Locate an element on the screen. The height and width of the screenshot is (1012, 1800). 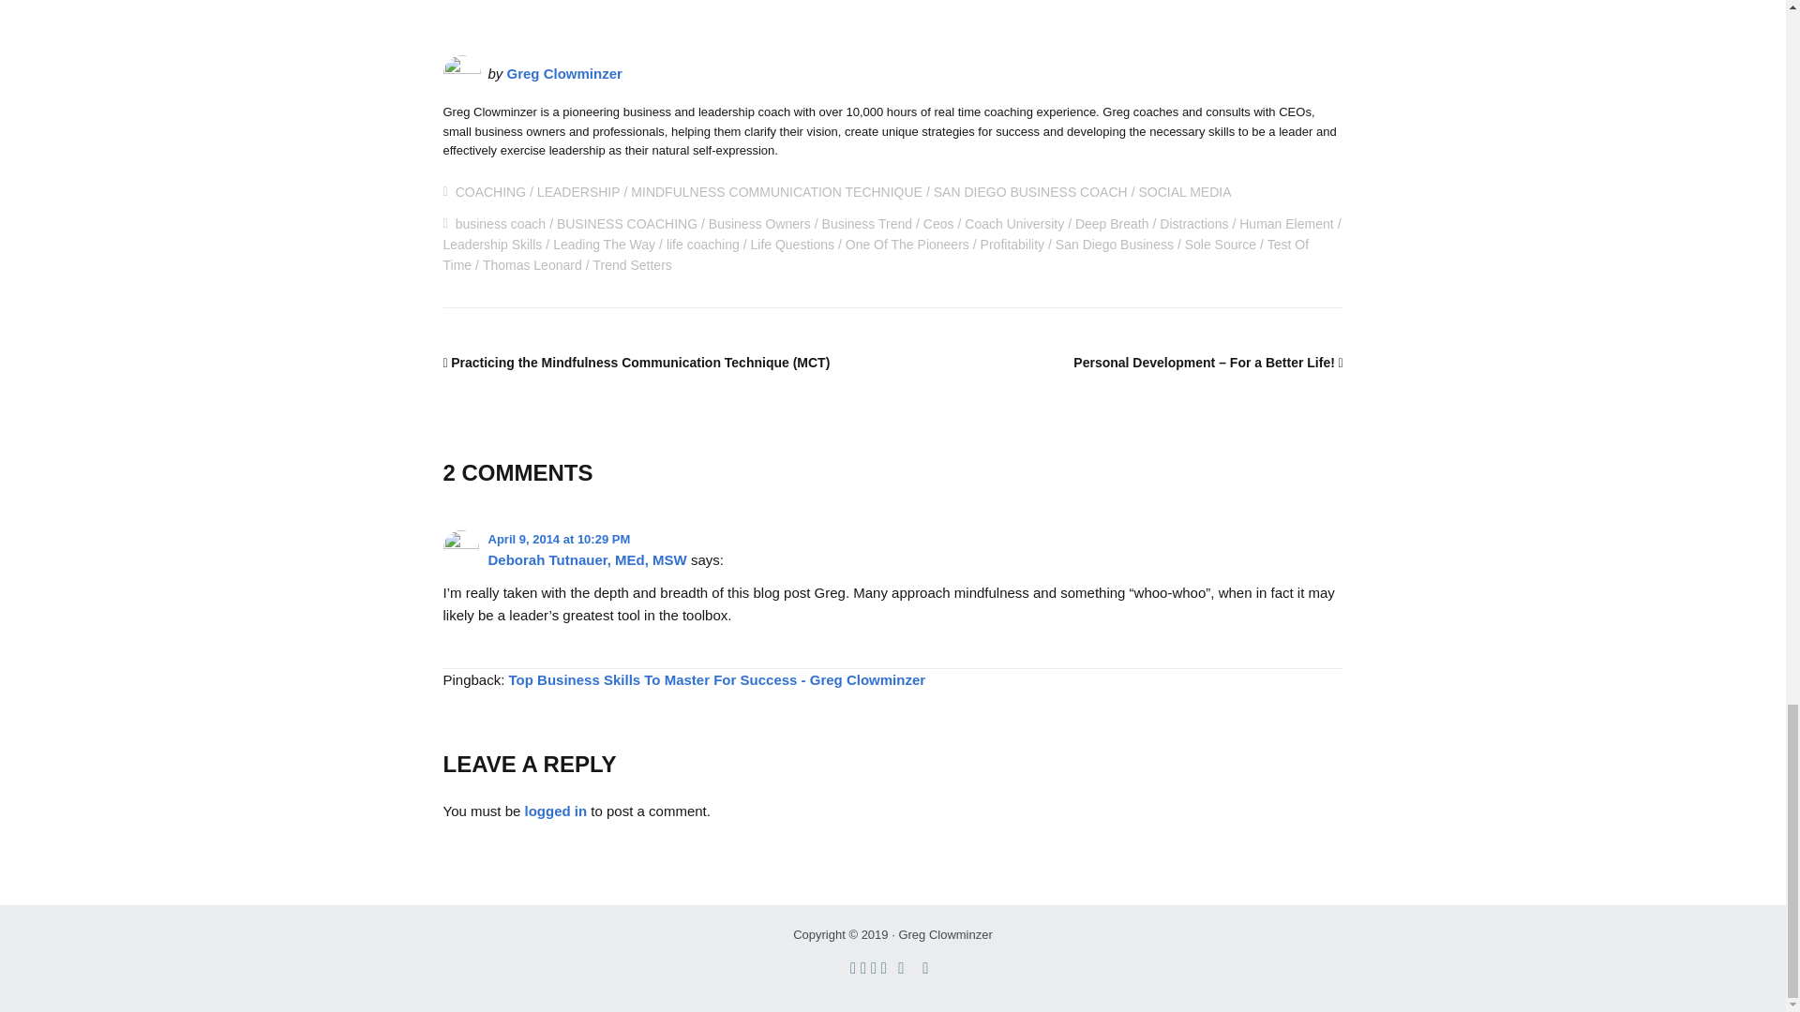
Leadership Skills is located at coordinates (491, 244).